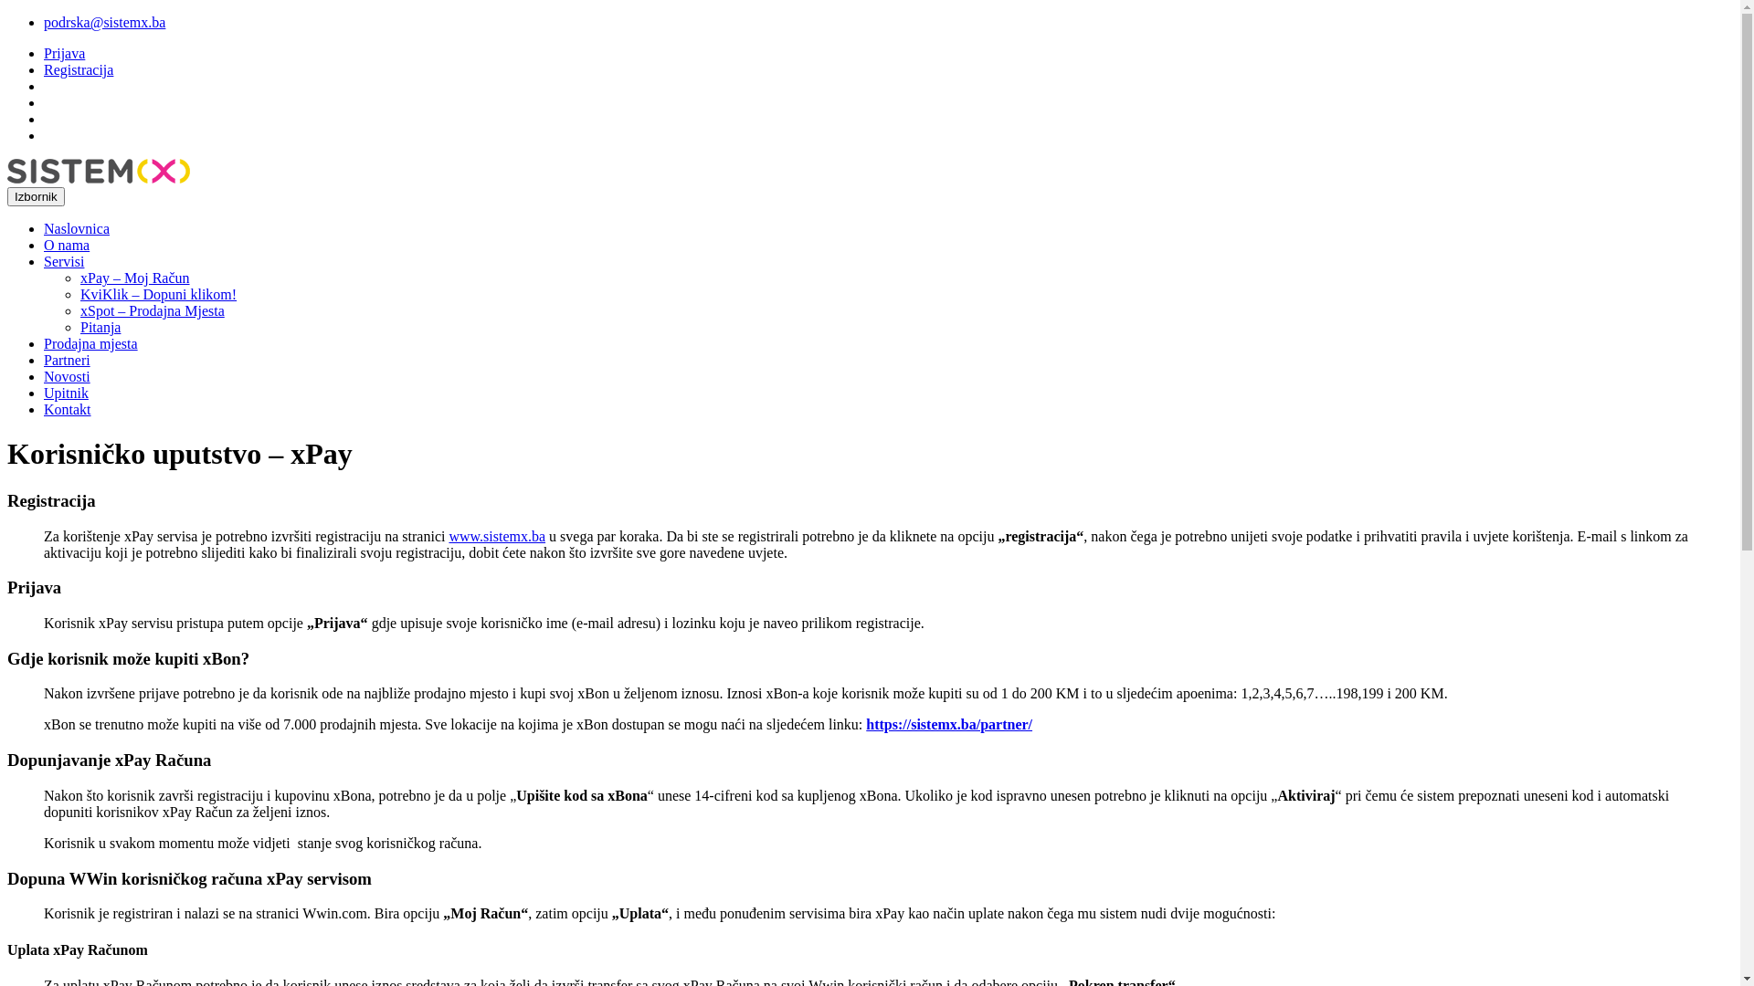 Image resolution: width=1754 pixels, height=986 pixels. What do you see at coordinates (79, 69) in the screenshot?
I see `Registracija` at bounding box center [79, 69].